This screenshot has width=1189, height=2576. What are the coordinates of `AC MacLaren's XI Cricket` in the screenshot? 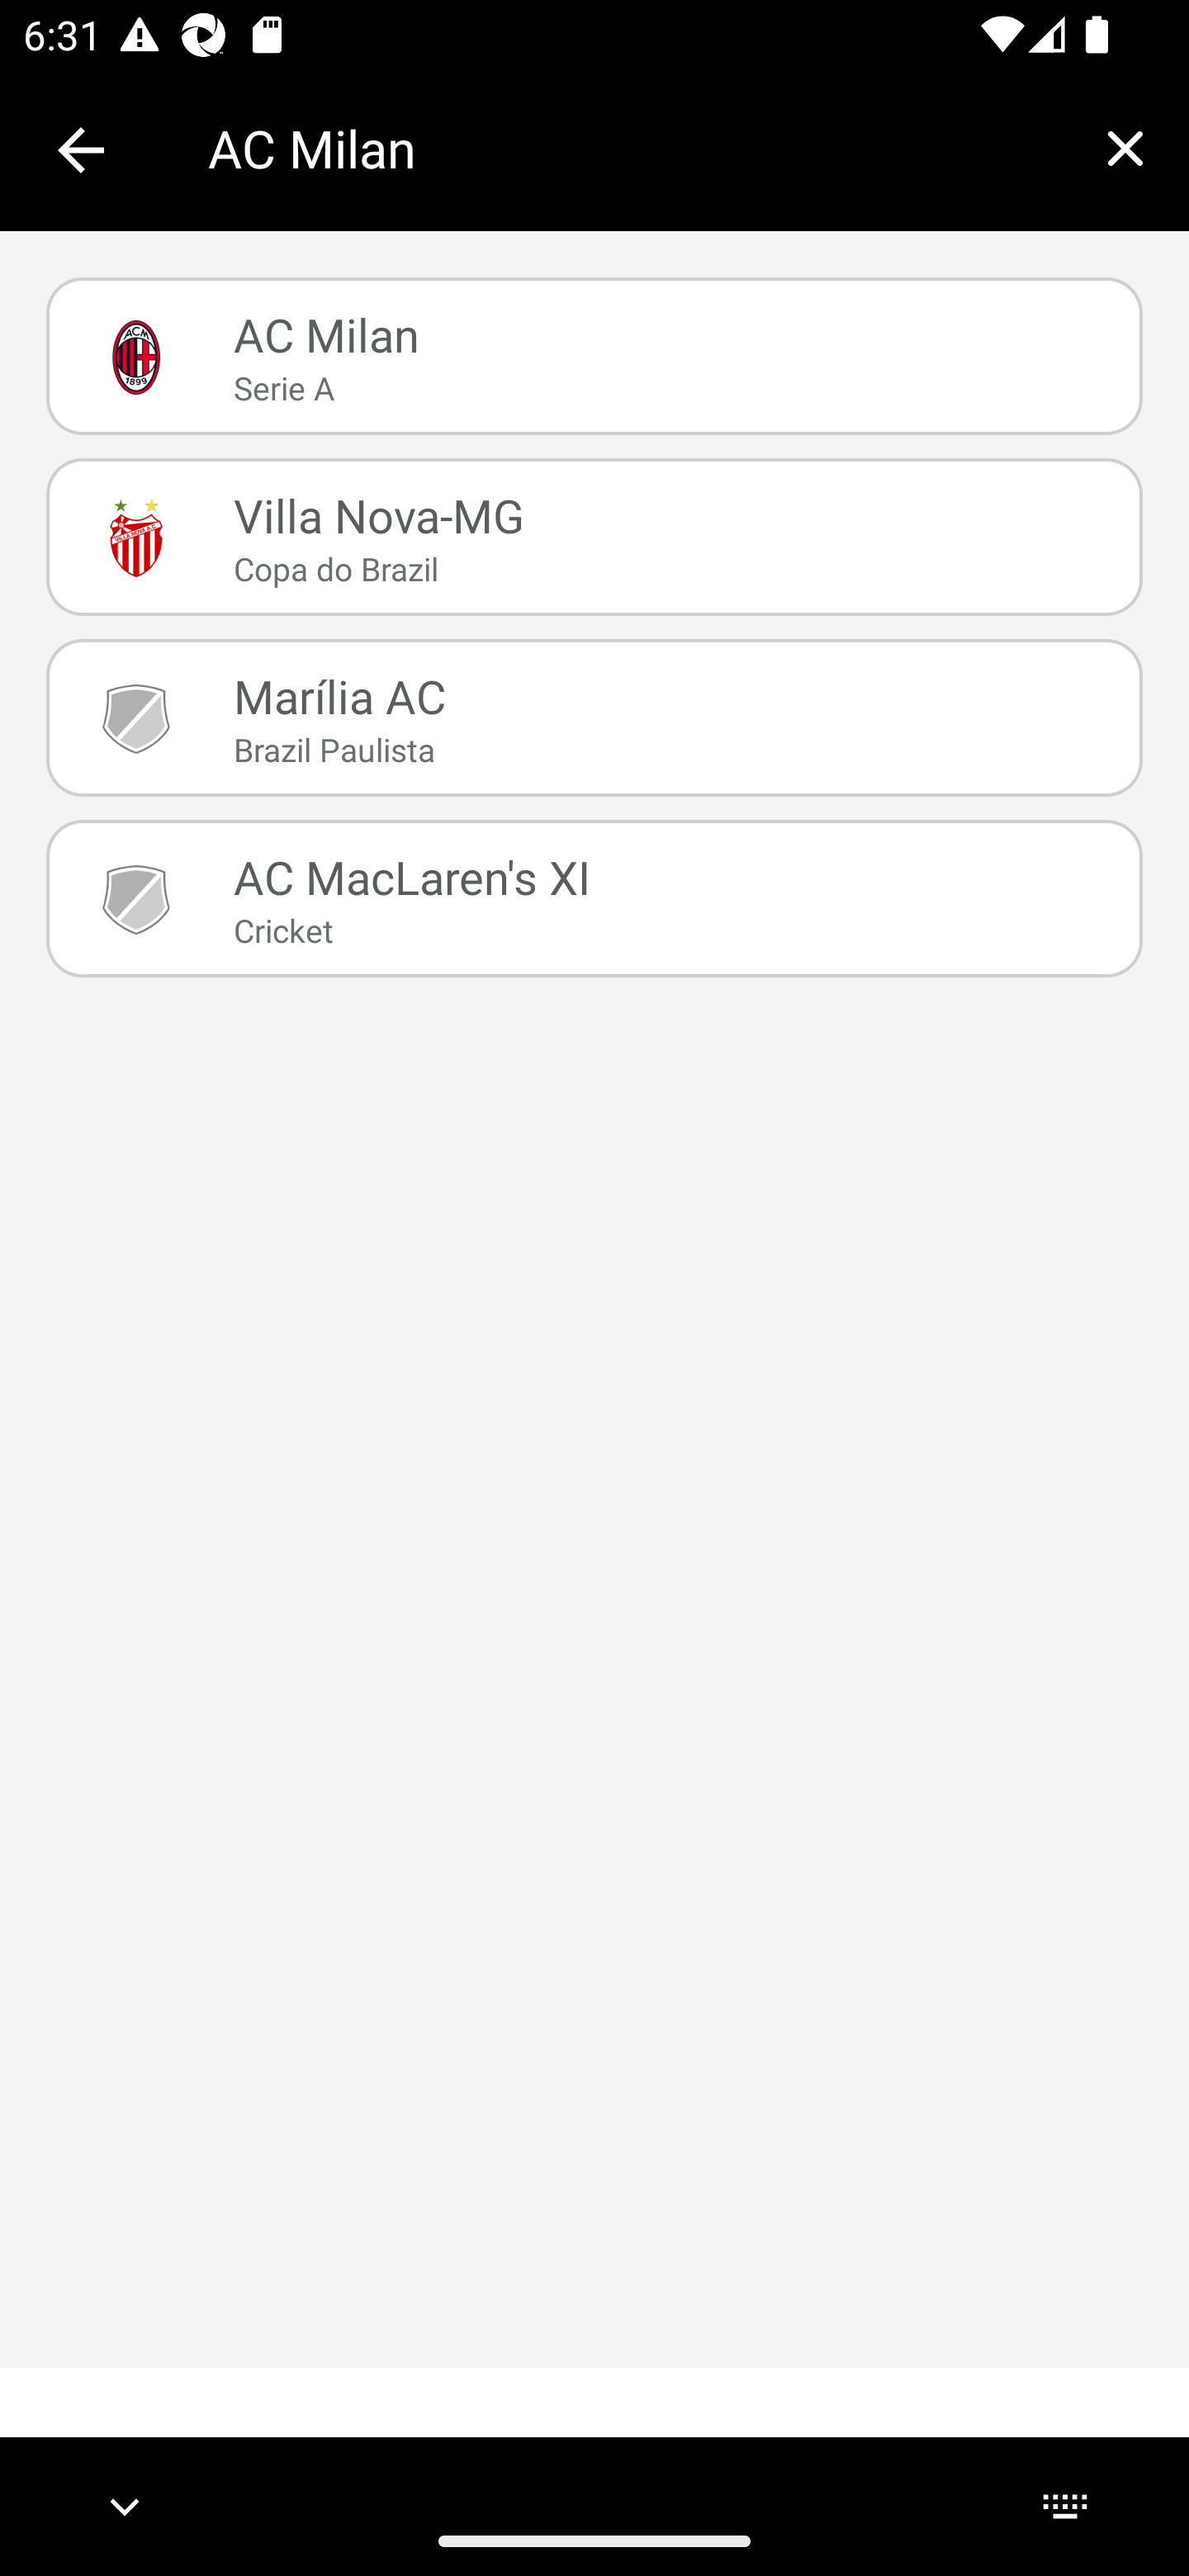 It's located at (594, 897).